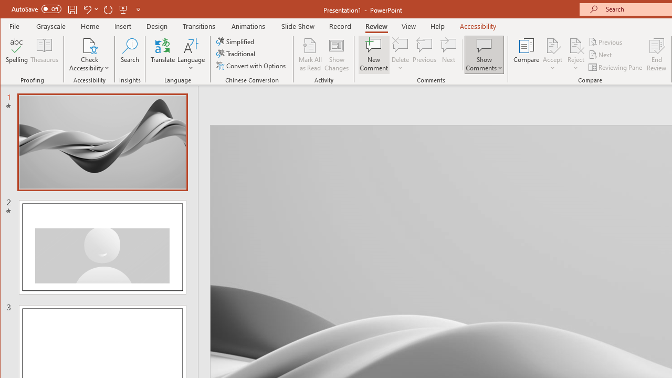  I want to click on Accept Change, so click(552, 45).